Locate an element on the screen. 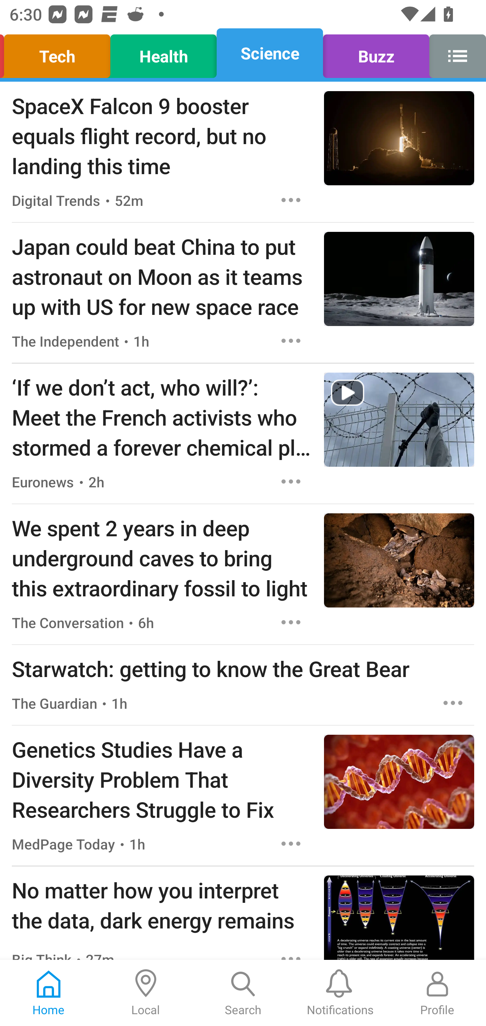 The height and width of the screenshot is (1026, 486). Buzz is located at coordinates (376, 53).